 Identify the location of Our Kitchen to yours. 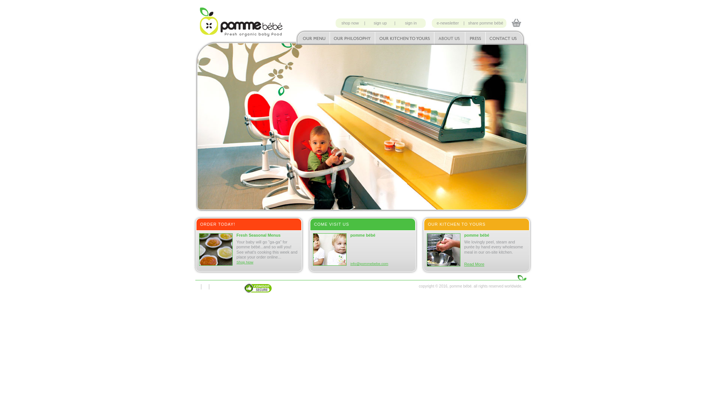
(405, 37).